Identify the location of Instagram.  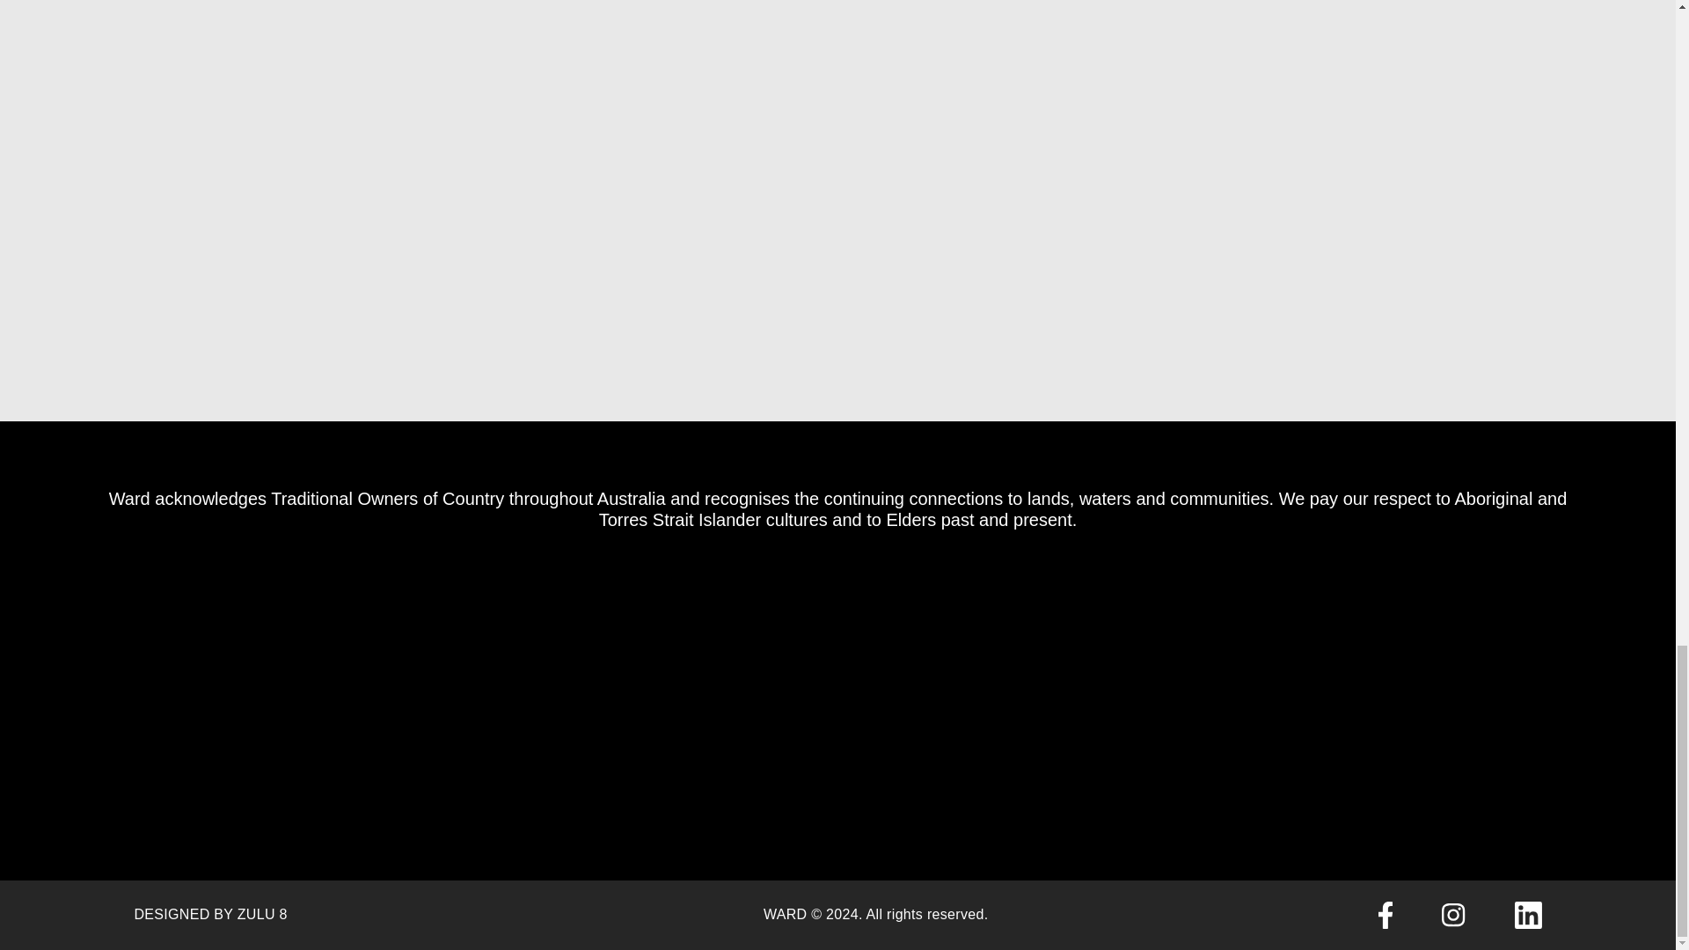
(1453, 915).